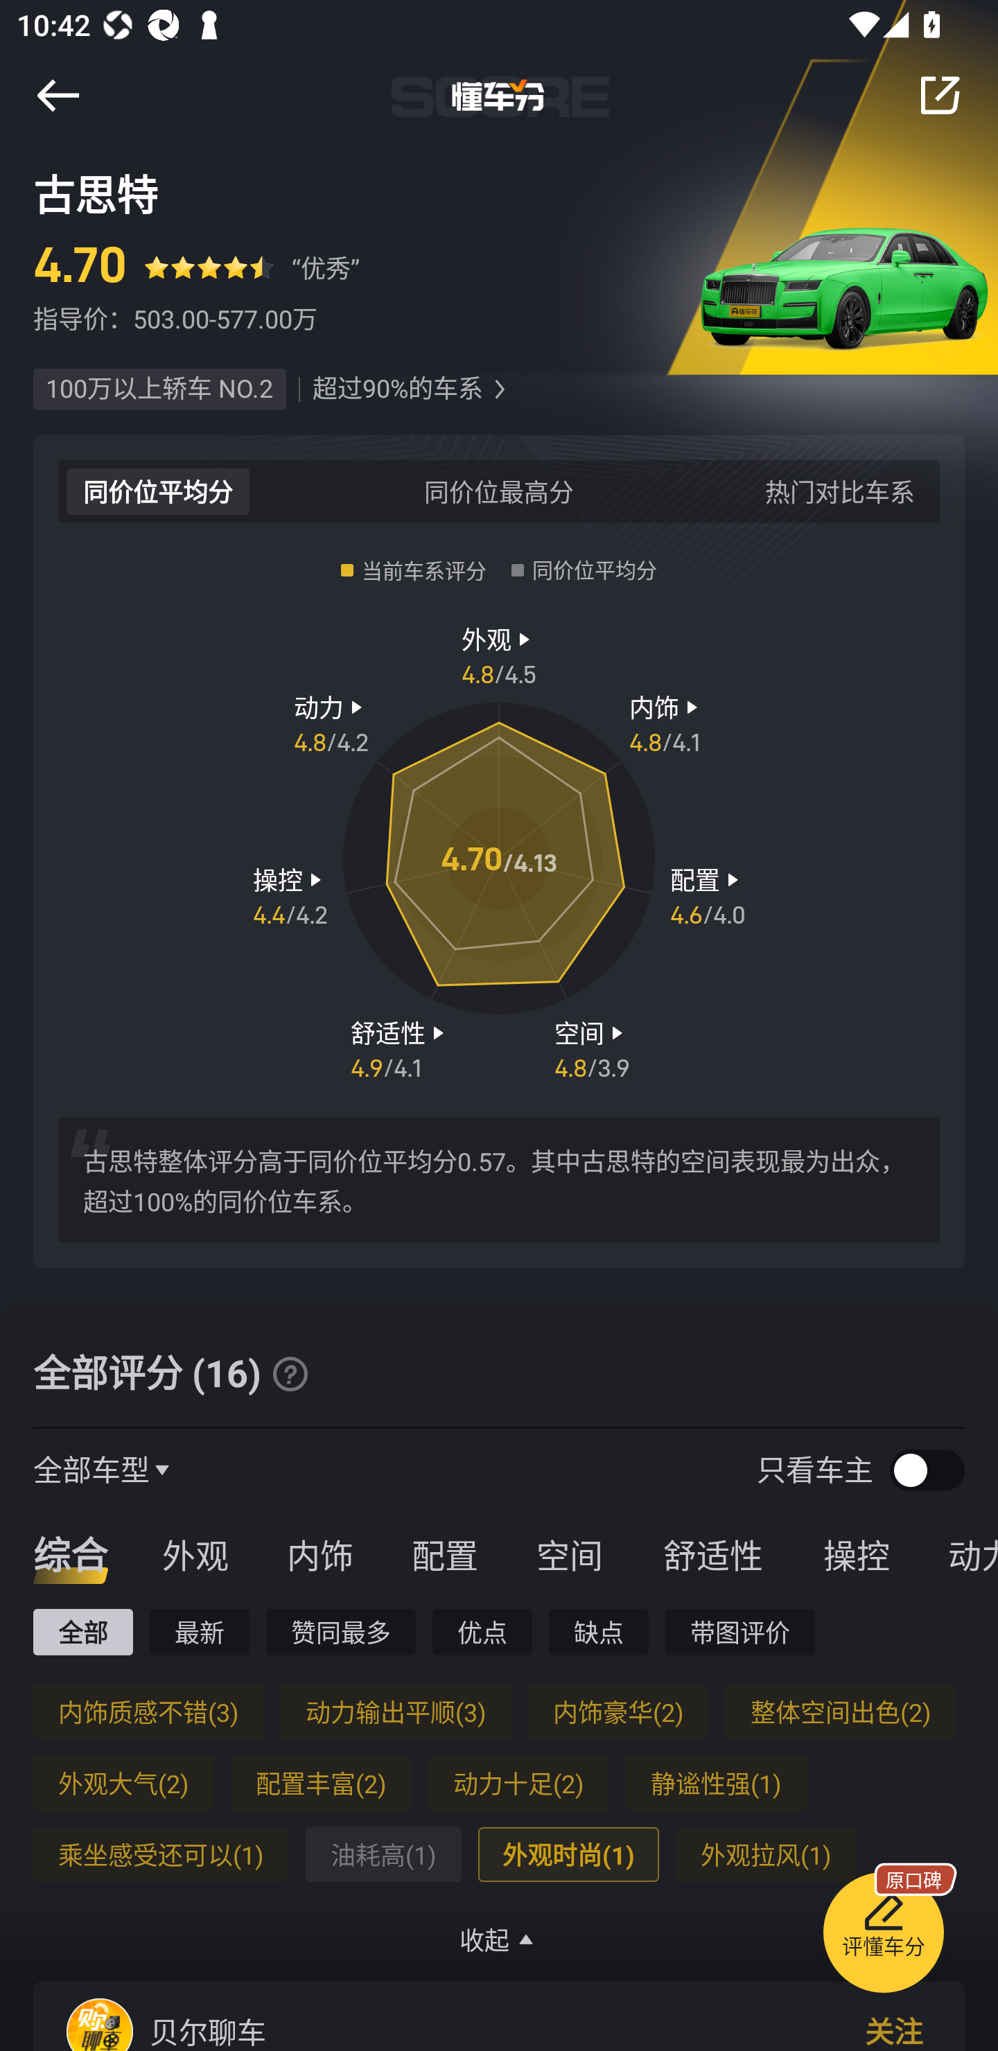 The width and height of the screenshot is (998, 2051). I want to click on 配置, so click(444, 1554).